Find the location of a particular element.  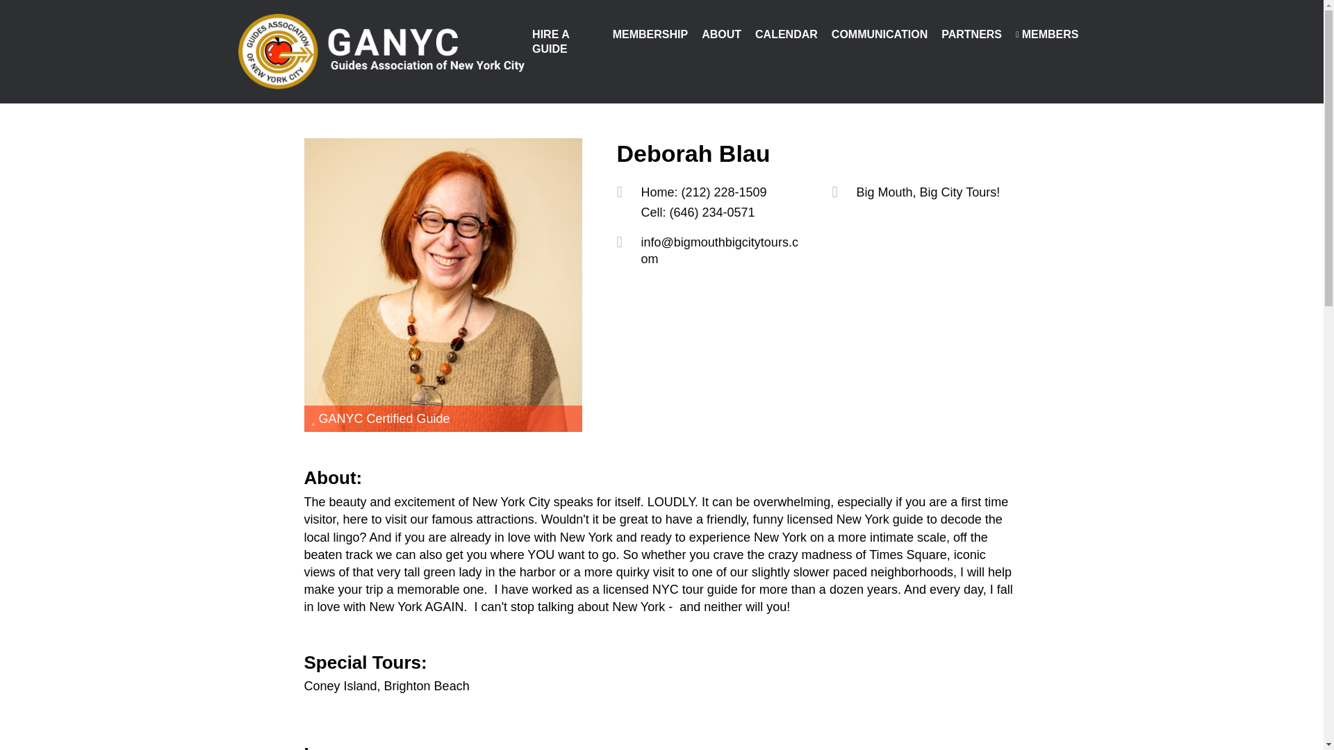

MEMBERSHIP is located at coordinates (650, 35).